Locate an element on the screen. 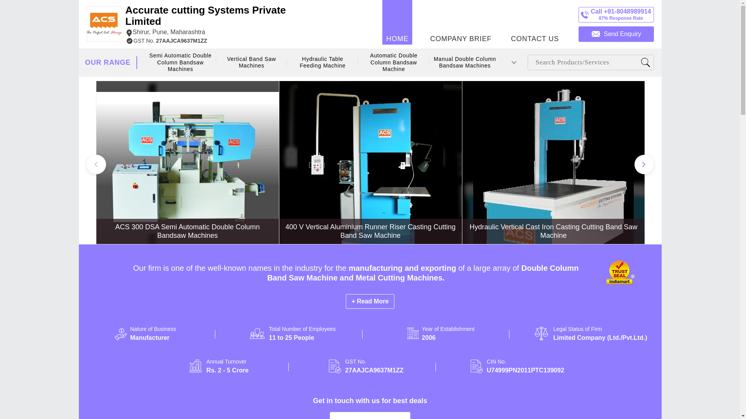  Vertical Band Saw Machines is located at coordinates (251, 62).